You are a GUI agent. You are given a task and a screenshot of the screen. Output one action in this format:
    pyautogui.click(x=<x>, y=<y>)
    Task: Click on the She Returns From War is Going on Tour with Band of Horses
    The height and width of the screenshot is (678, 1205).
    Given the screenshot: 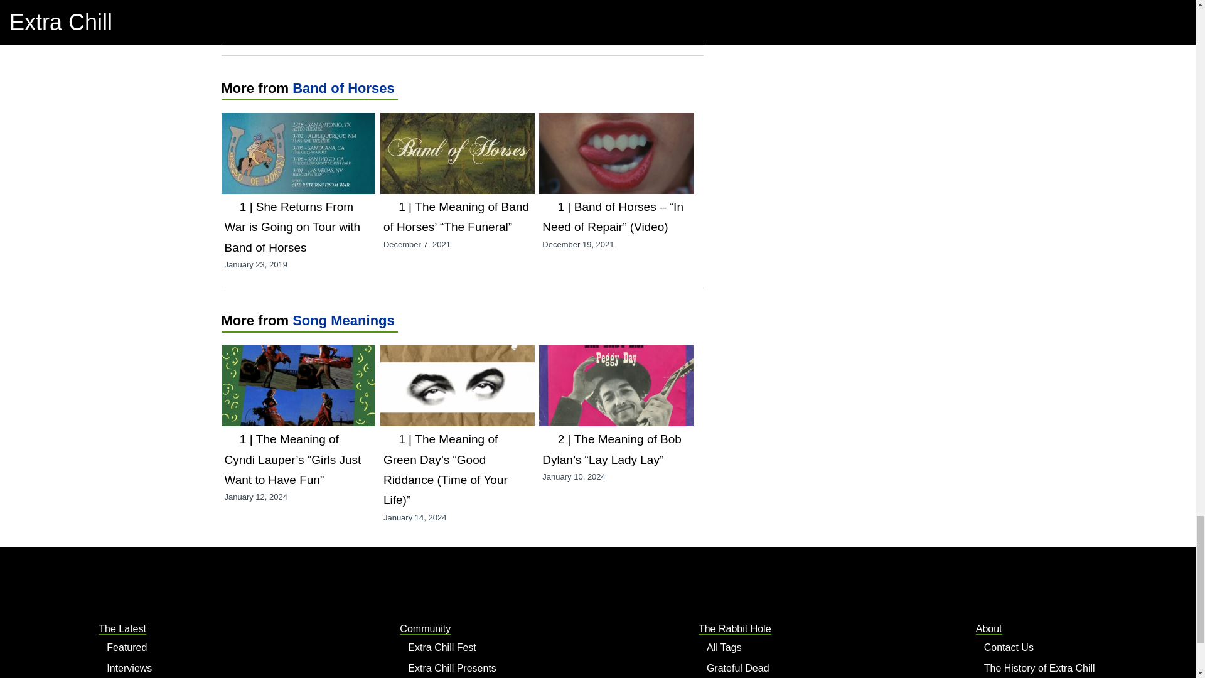 What is the action you would take?
    pyautogui.click(x=292, y=227)
    